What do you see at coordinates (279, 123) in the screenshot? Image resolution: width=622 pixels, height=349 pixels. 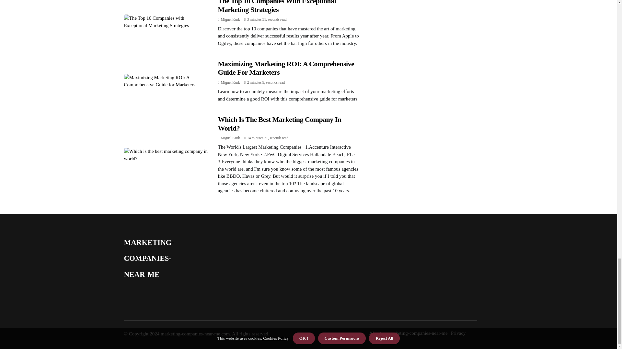 I see `Which Is The Best Marketing Company In World?` at bounding box center [279, 123].